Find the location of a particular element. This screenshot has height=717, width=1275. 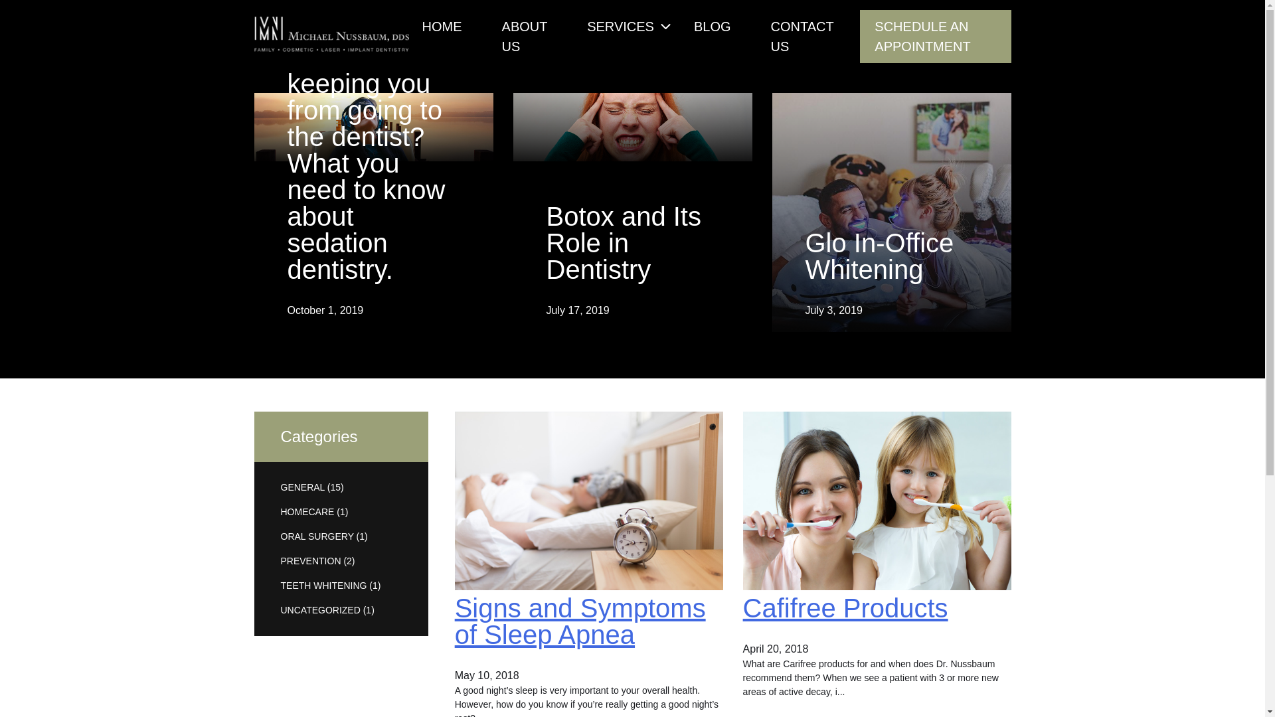

HOMECARE is located at coordinates (307, 512).